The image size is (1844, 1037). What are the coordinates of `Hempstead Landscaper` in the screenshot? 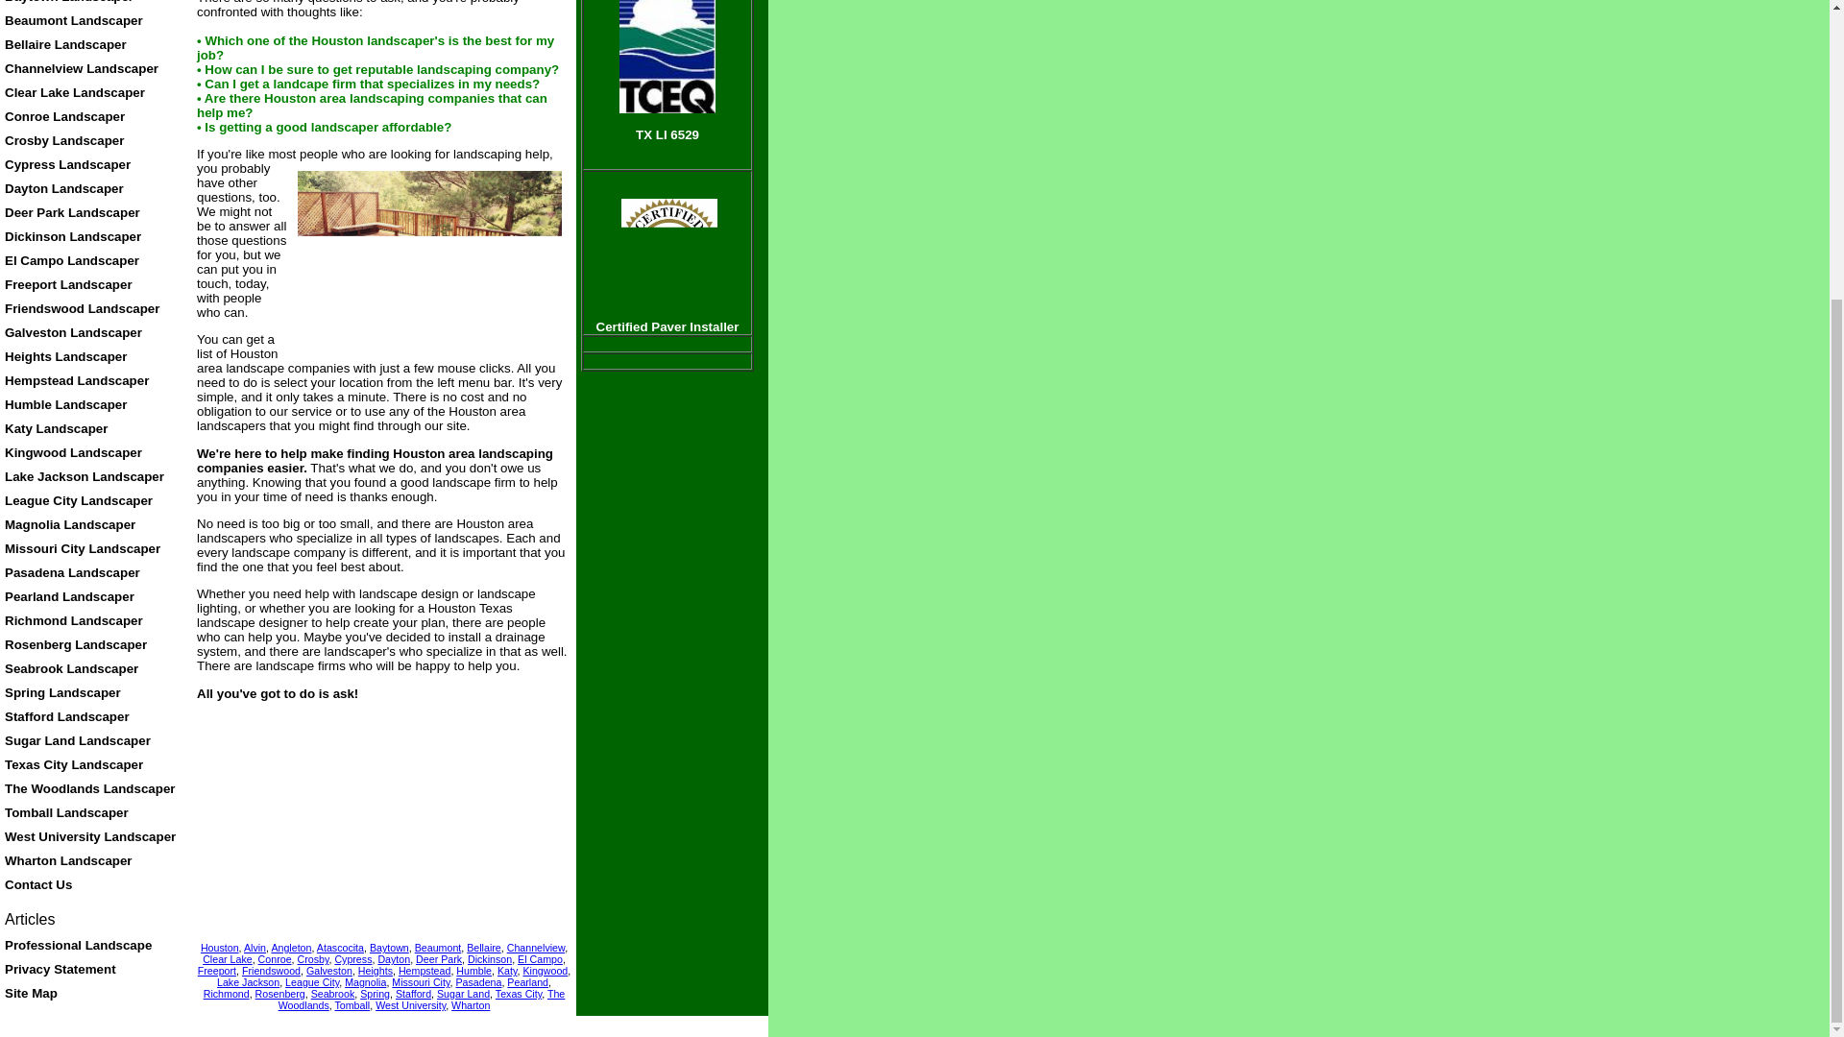 It's located at (77, 380).